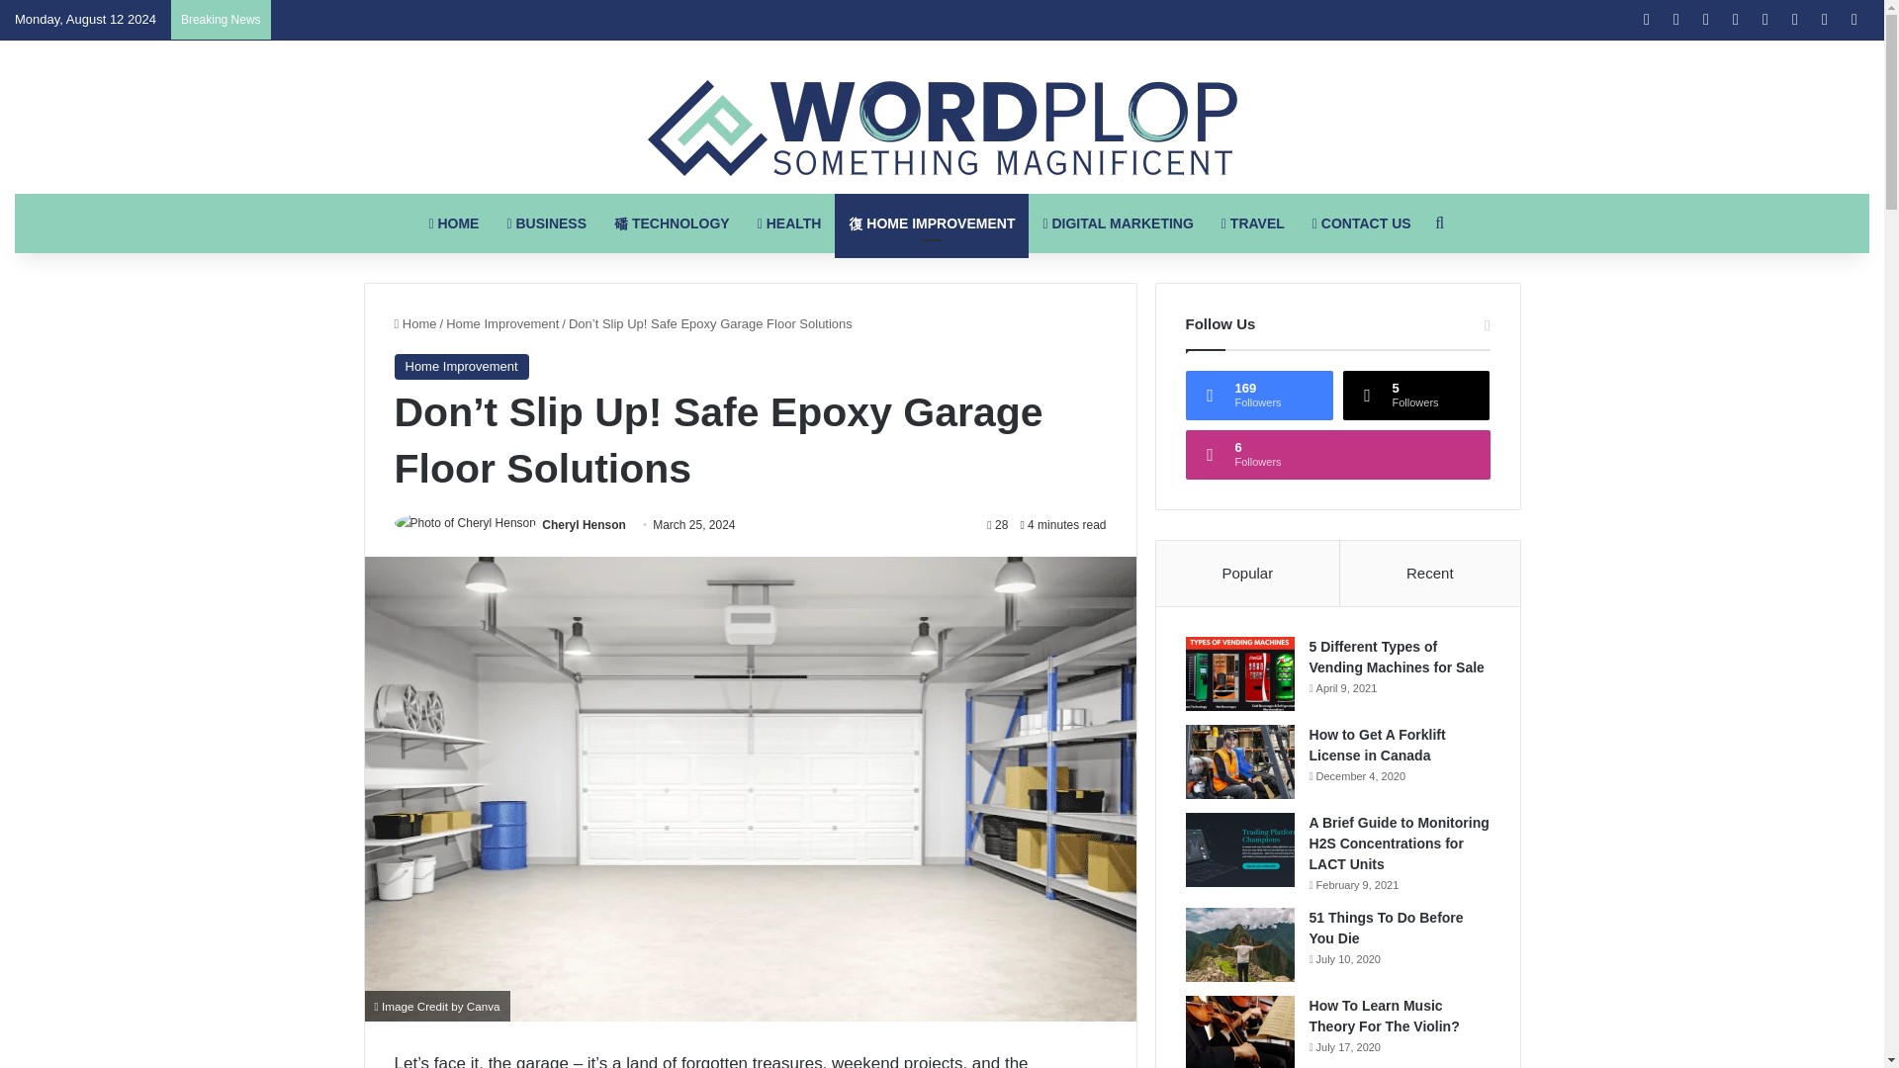  I want to click on WordPlop, so click(942, 129).